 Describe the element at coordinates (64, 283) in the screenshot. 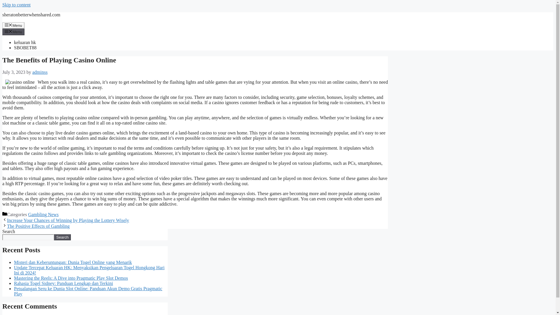

I see `Rahasia Togel Sidney: Panduan Lengkap dan Terkini` at that location.